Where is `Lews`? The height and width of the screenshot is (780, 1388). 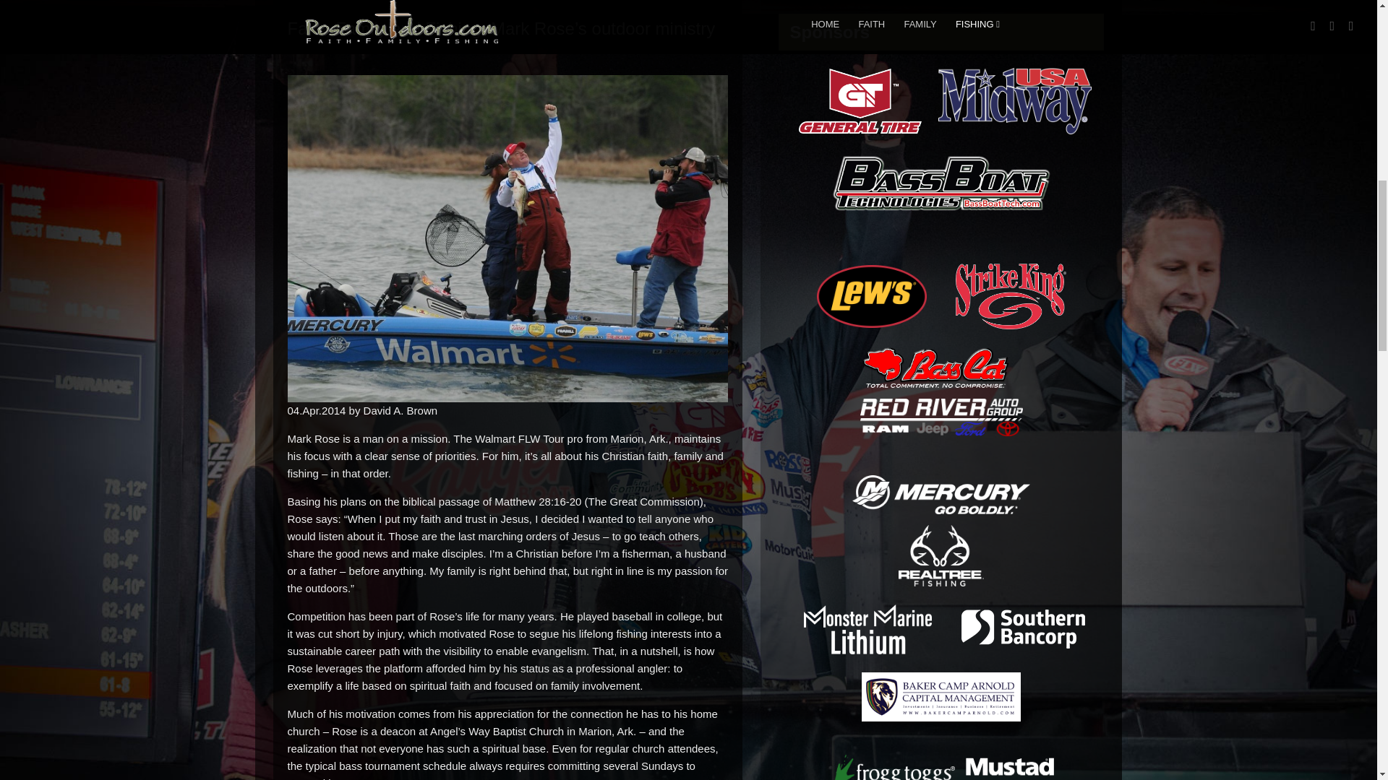 Lews is located at coordinates (872, 296).